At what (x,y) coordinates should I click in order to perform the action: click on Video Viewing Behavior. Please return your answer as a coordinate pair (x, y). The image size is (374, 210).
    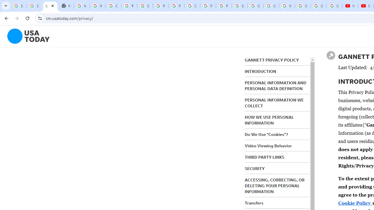
    Looking at the image, I should click on (268, 146).